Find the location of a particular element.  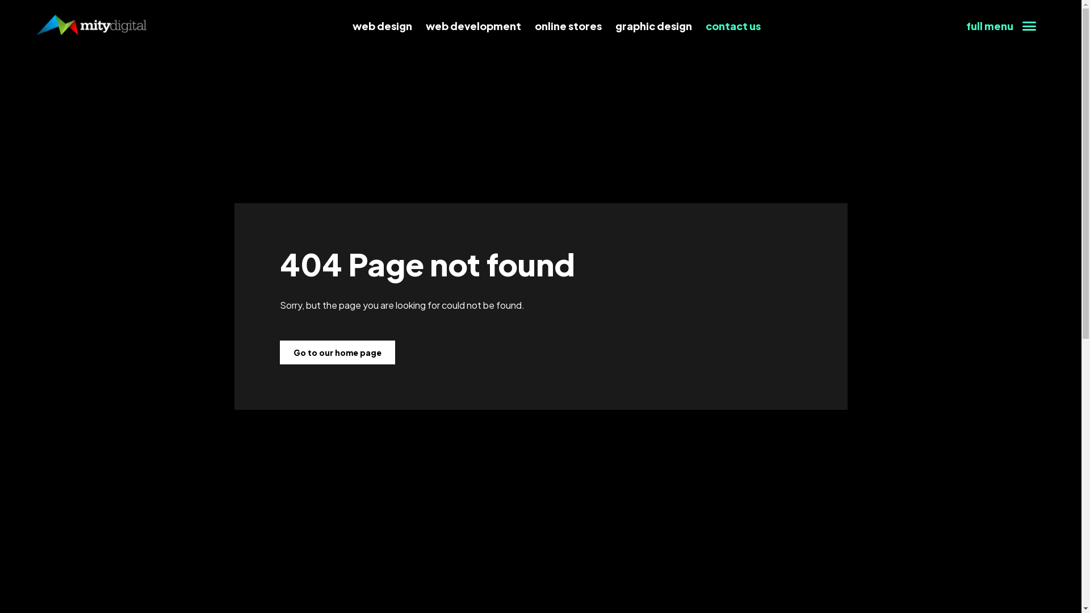

graphic design is located at coordinates (654, 26).